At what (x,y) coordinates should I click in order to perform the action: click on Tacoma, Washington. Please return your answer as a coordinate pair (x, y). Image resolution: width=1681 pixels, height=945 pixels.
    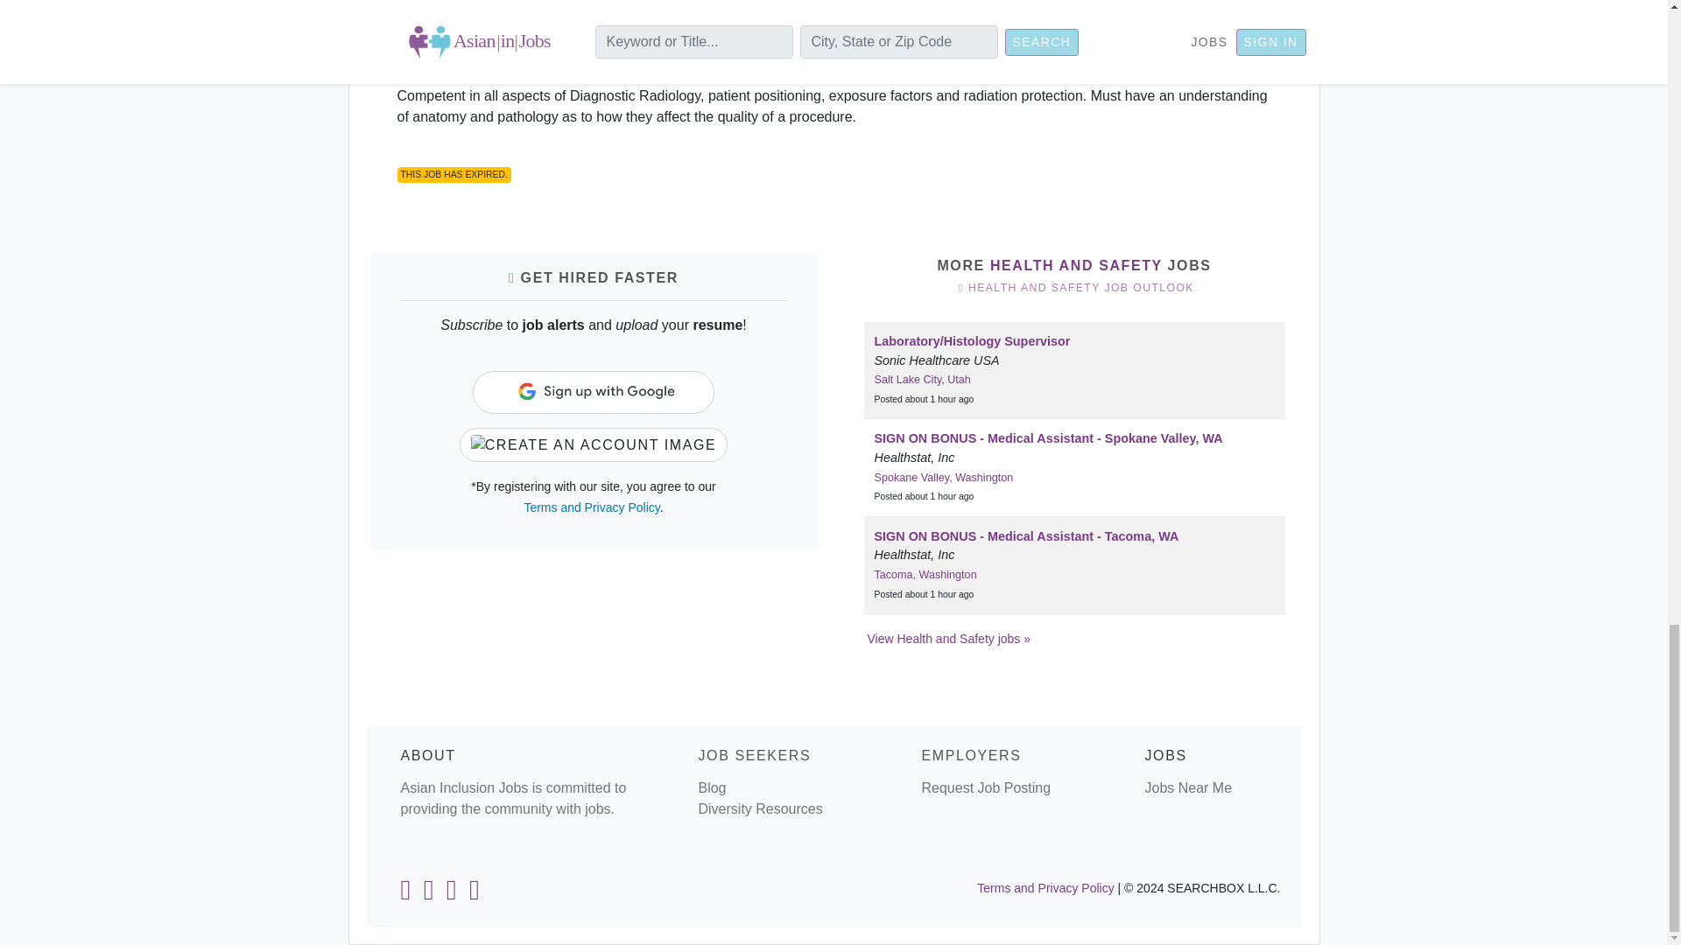
    Looking at the image, I should click on (925, 575).